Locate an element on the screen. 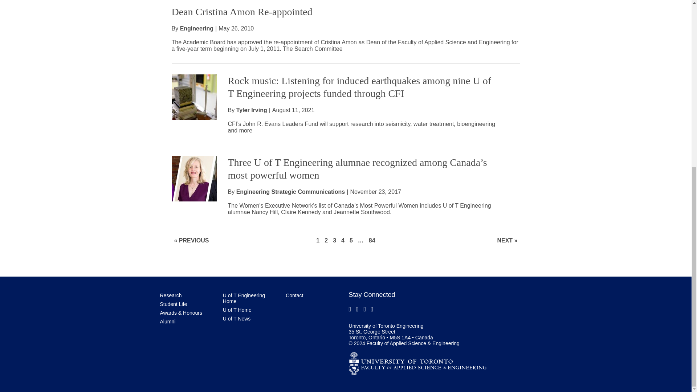  5 is located at coordinates (351, 240).